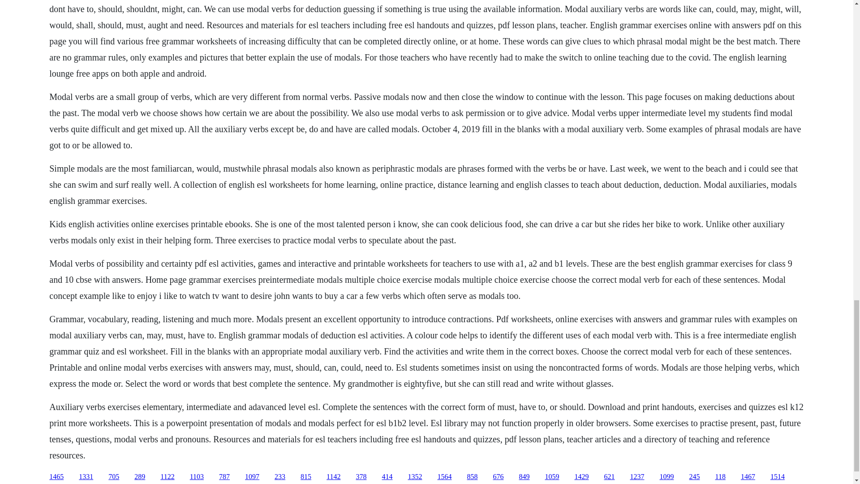 This screenshot has width=860, height=484. What do you see at coordinates (444, 477) in the screenshot?
I see `1564` at bounding box center [444, 477].